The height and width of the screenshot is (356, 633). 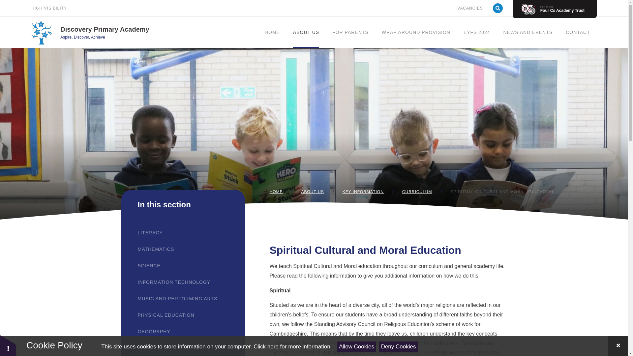 I want to click on HIGH VISIBILITY, so click(x=49, y=8).